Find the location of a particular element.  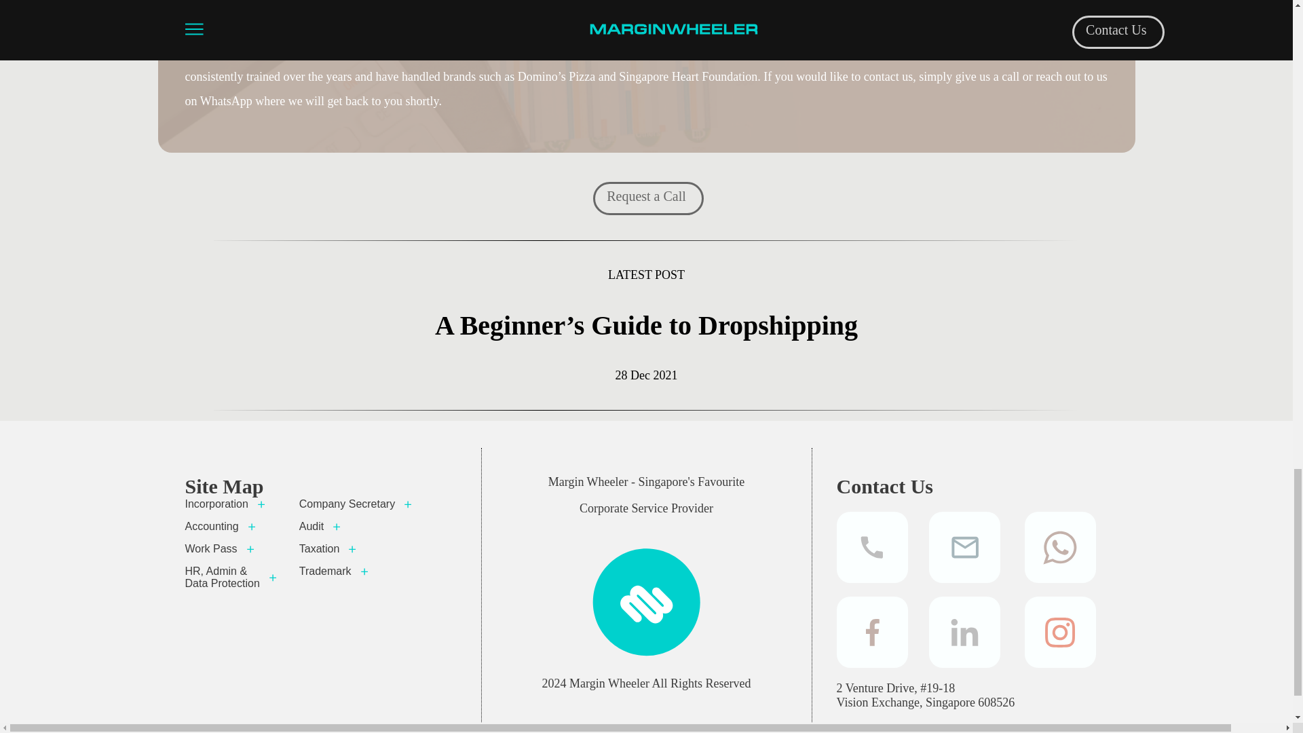

Work Pass is located at coordinates (231, 548).